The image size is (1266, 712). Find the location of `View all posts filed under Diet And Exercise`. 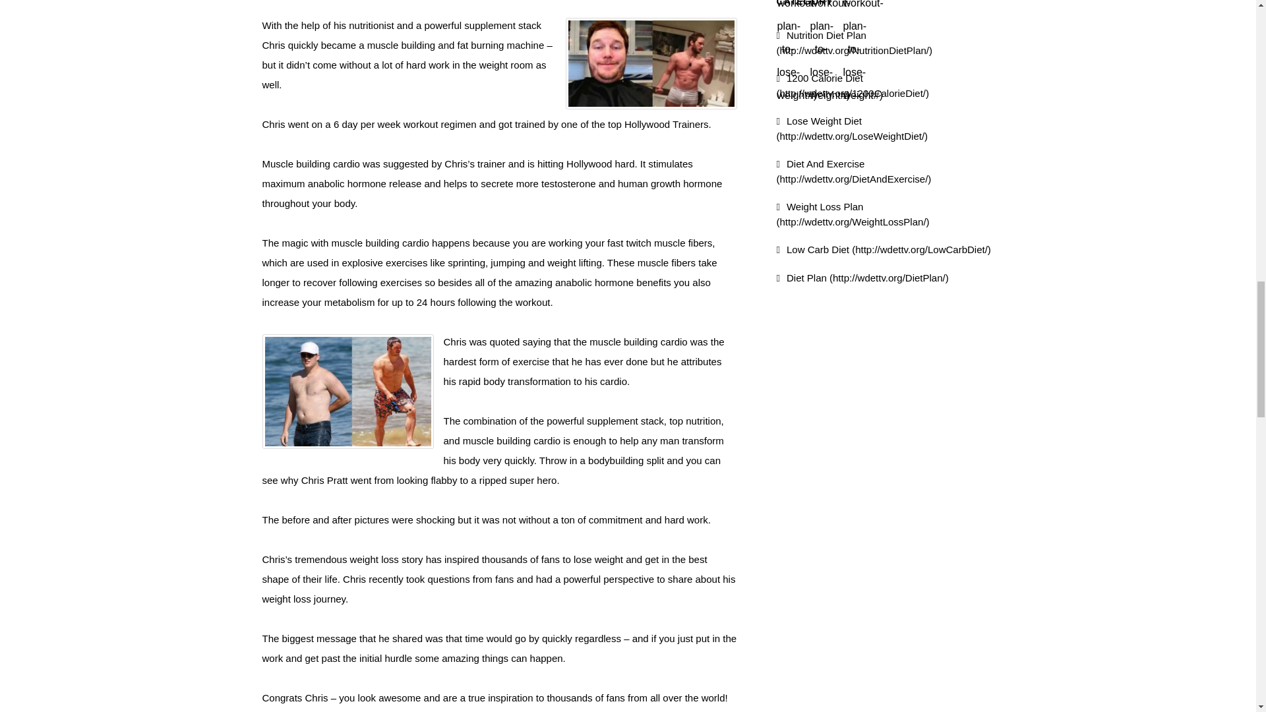

View all posts filed under Diet And Exercise is located at coordinates (855, 171).